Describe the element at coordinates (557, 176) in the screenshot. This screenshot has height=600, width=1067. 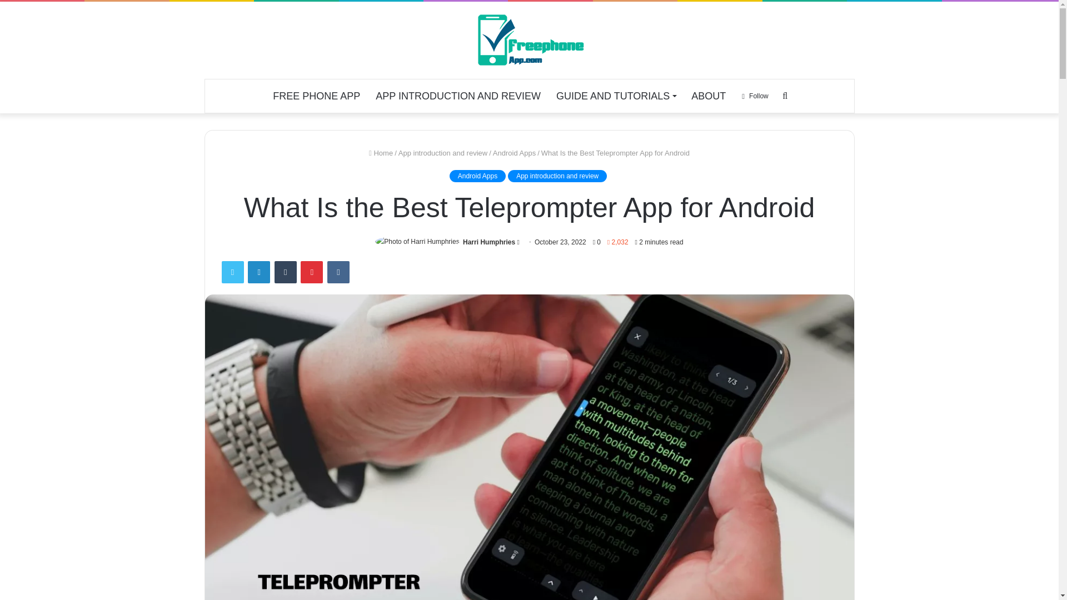
I see `App introduction and review` at that location.